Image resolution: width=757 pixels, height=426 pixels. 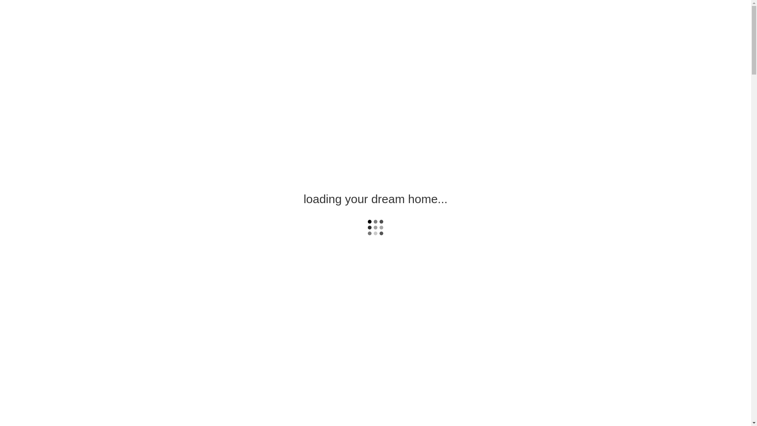 What do you see at coordinates (386, 20) in the screenshot?
I see `VIDEO TOUR` at bounding box center [386, 20].